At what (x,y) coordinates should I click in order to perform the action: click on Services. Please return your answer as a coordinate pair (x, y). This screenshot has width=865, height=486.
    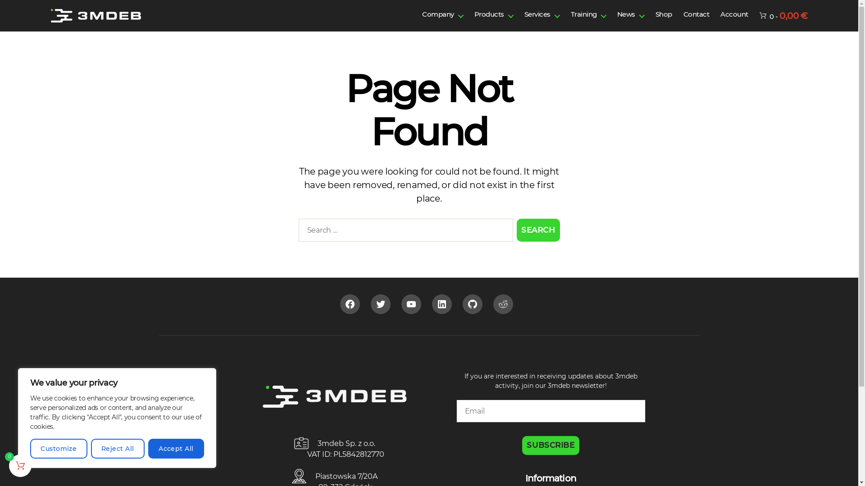
    Looking at the image, I should click on (542, 14).